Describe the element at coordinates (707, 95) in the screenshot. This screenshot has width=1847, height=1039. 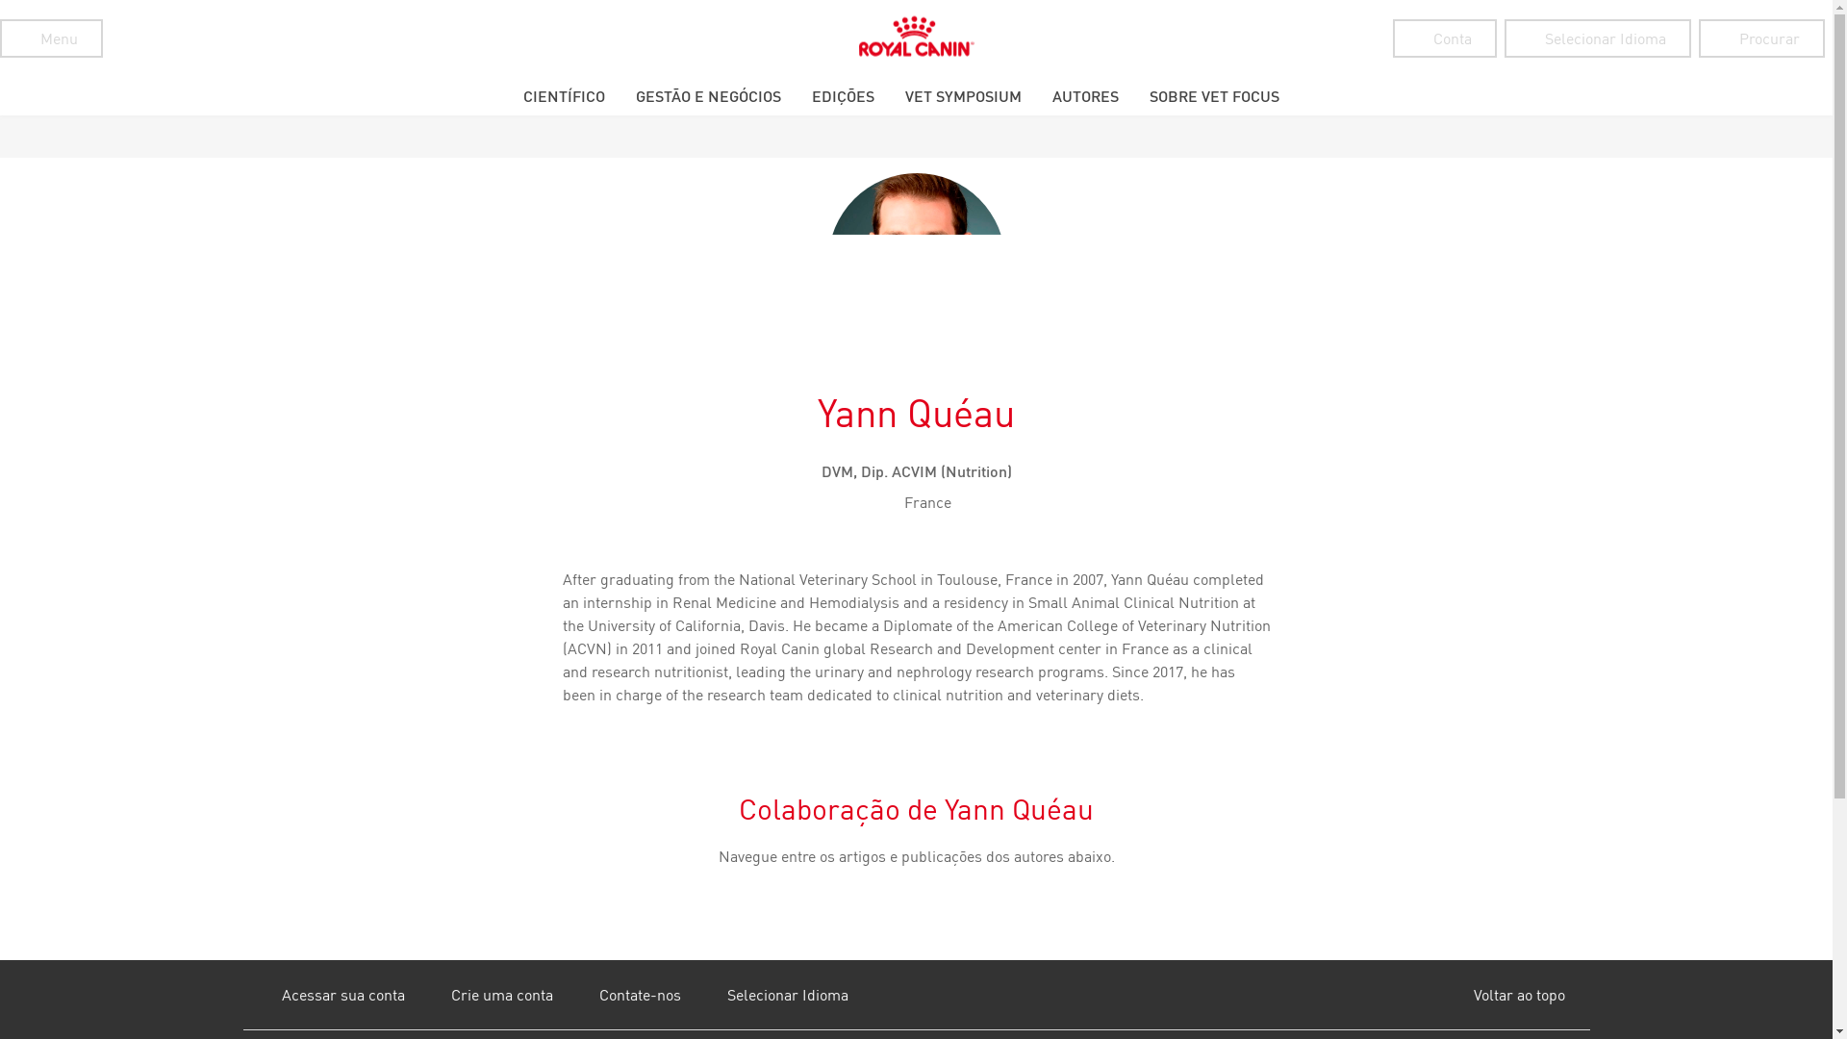
I see `Practice Management` at that location.